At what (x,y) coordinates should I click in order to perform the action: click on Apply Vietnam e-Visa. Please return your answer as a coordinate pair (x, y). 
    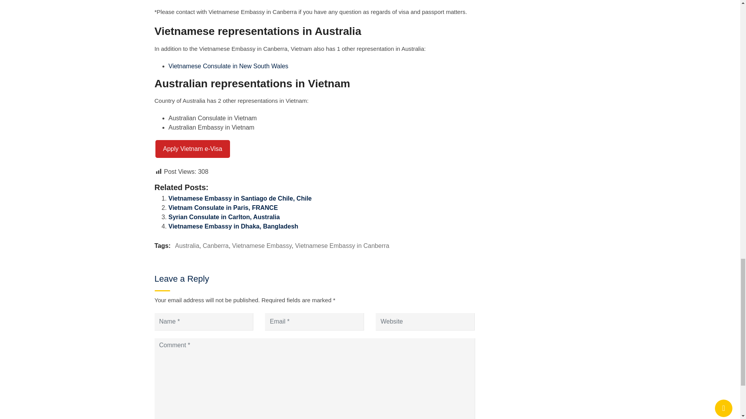
    Looking at the image, I should click on (192, 149).